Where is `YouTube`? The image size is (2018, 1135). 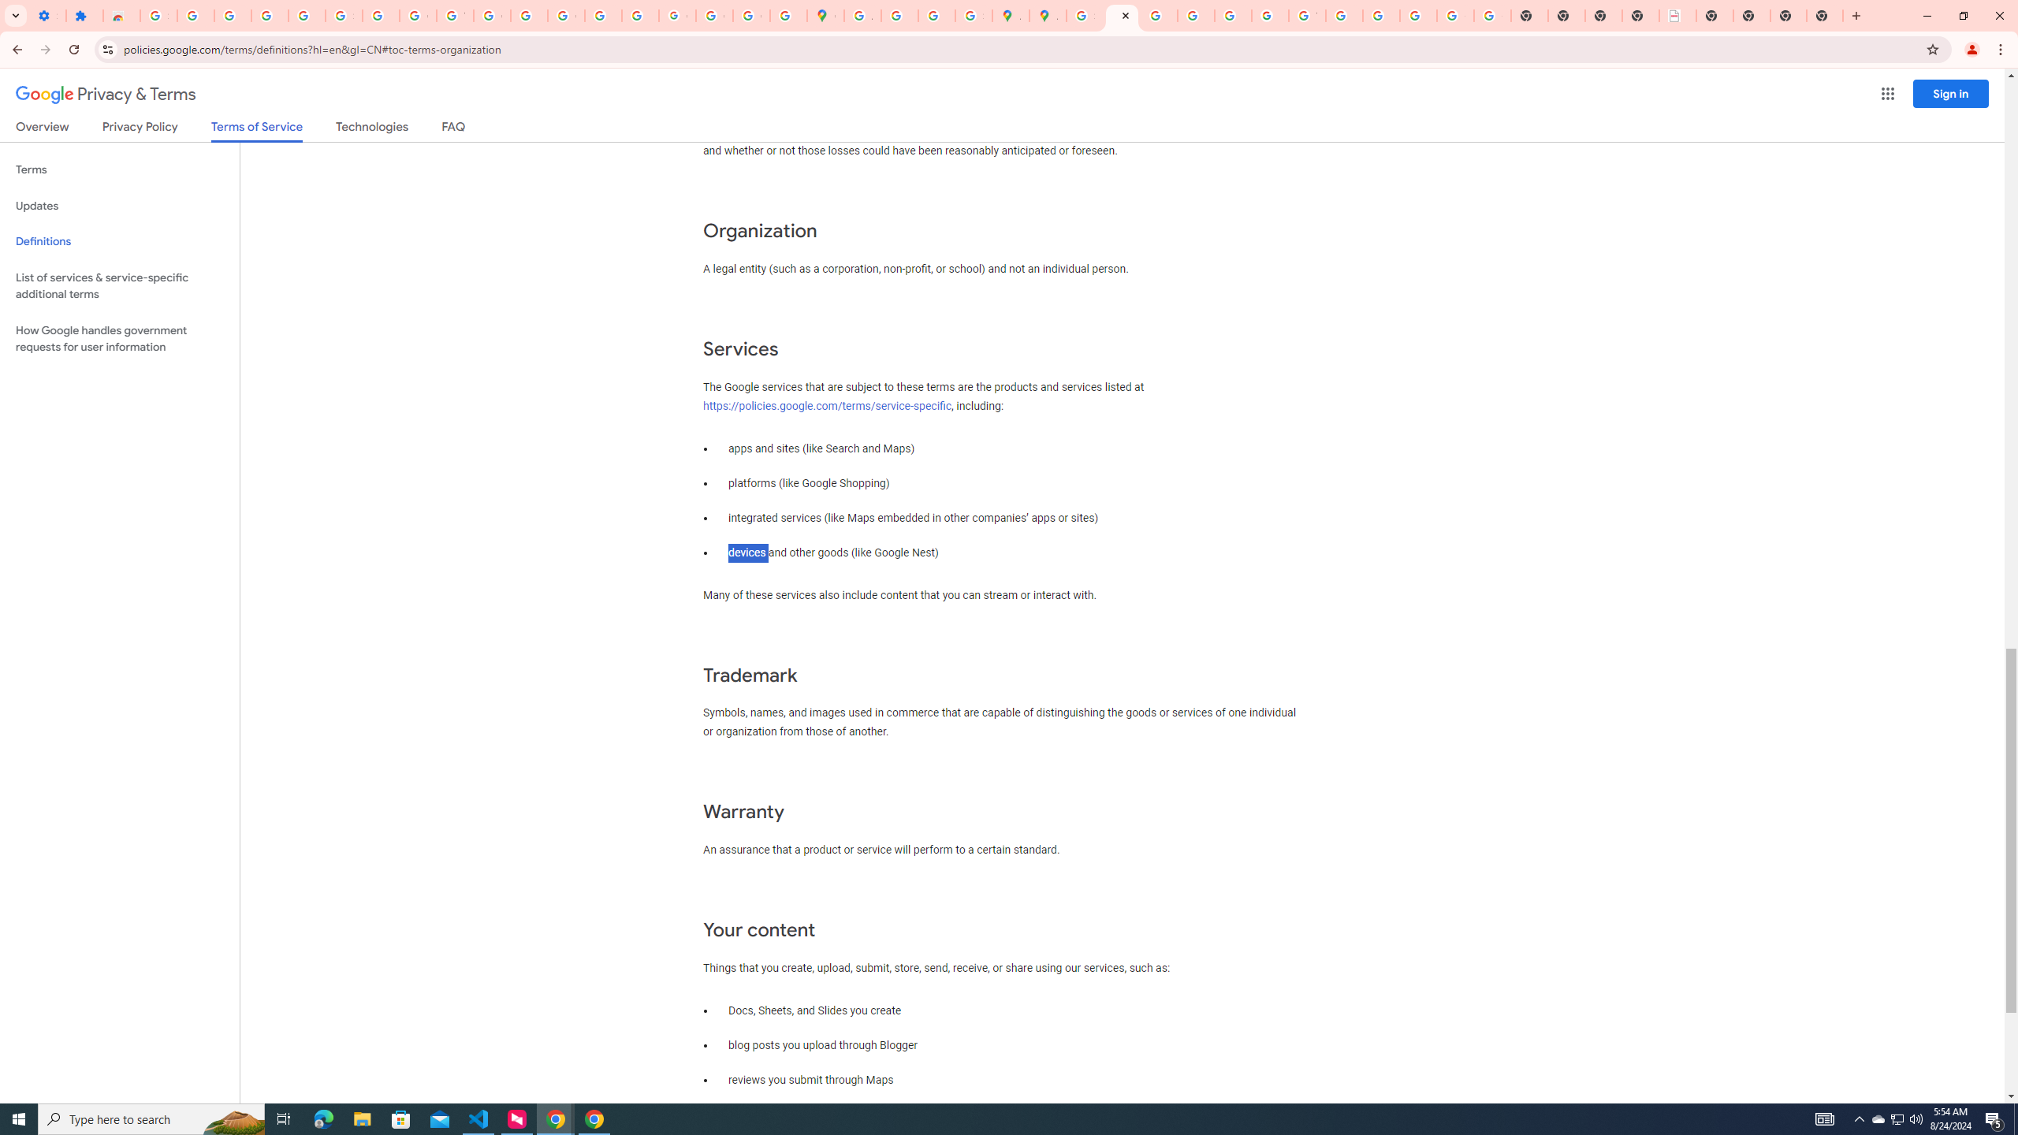 YouTube is located at coordinates (1307, 16).